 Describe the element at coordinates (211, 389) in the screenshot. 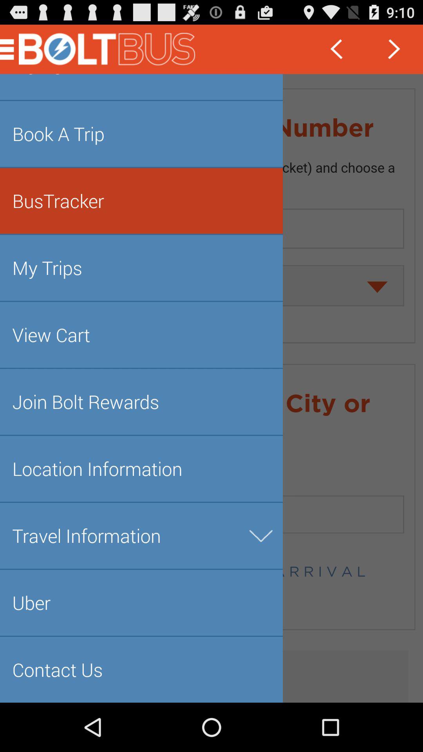

I see `it 's the app menu` at that location.